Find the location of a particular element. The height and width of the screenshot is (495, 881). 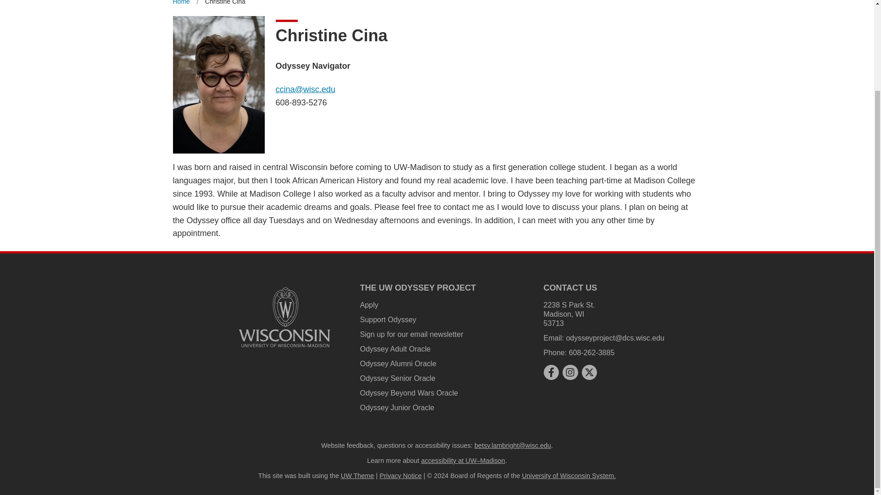

Support Odyssey is located at coordinates (387, 320).